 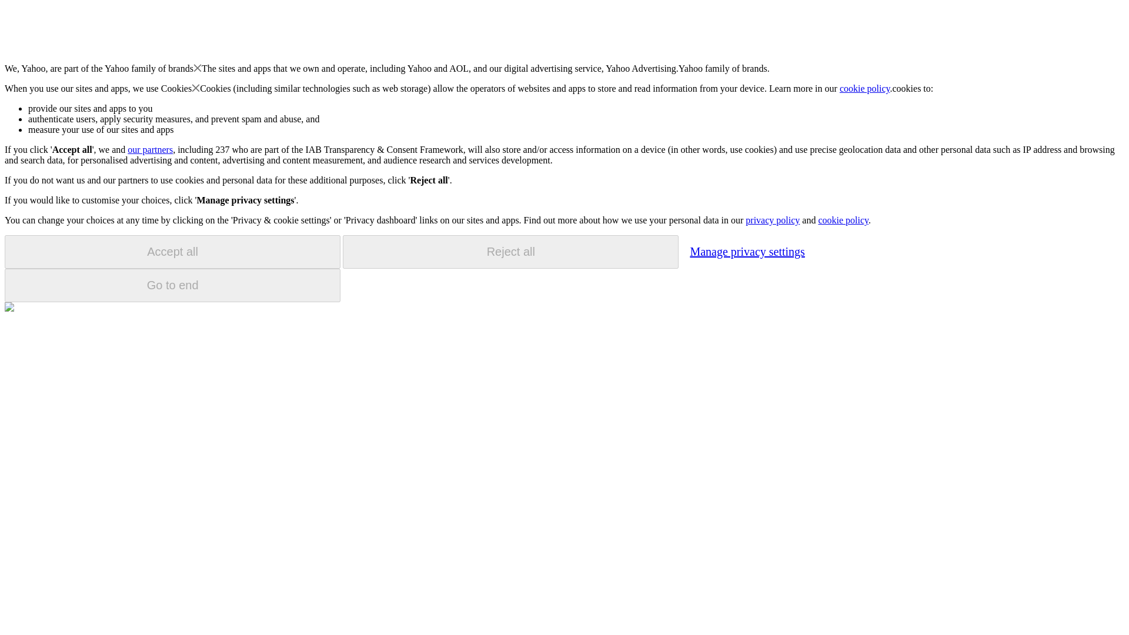 What do you see at coordinates (510, 252) in the screenshot?
I see `Reject all` at bounding box center [510, 252].